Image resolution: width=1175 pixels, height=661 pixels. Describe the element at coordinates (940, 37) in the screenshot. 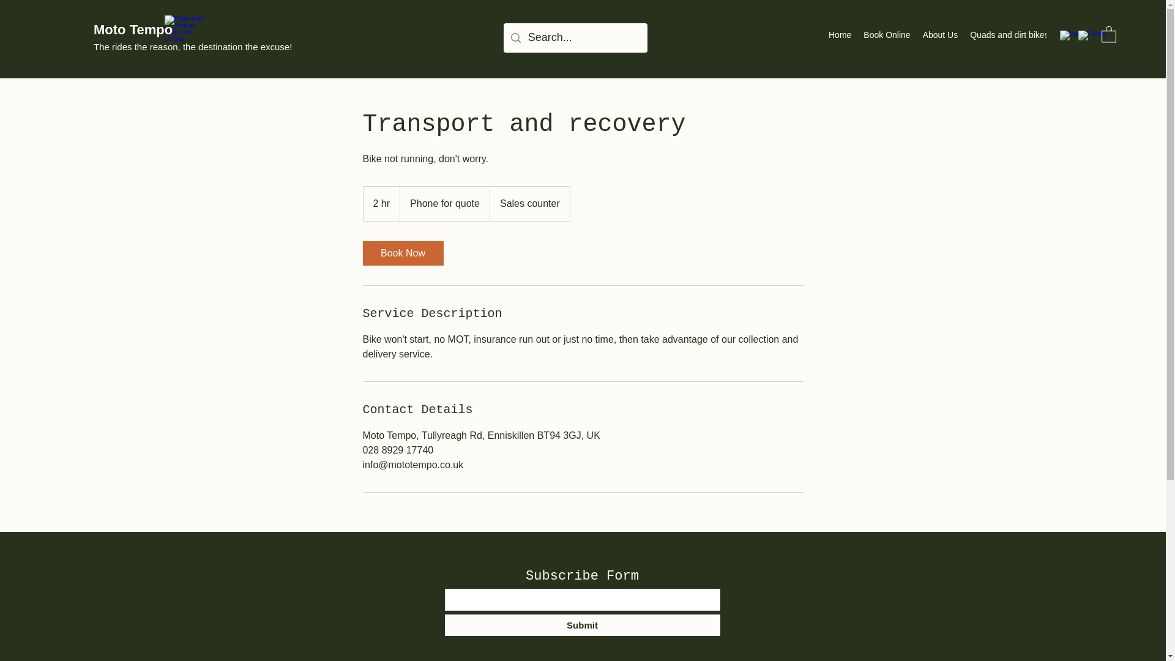

I see `About Us` at that location.